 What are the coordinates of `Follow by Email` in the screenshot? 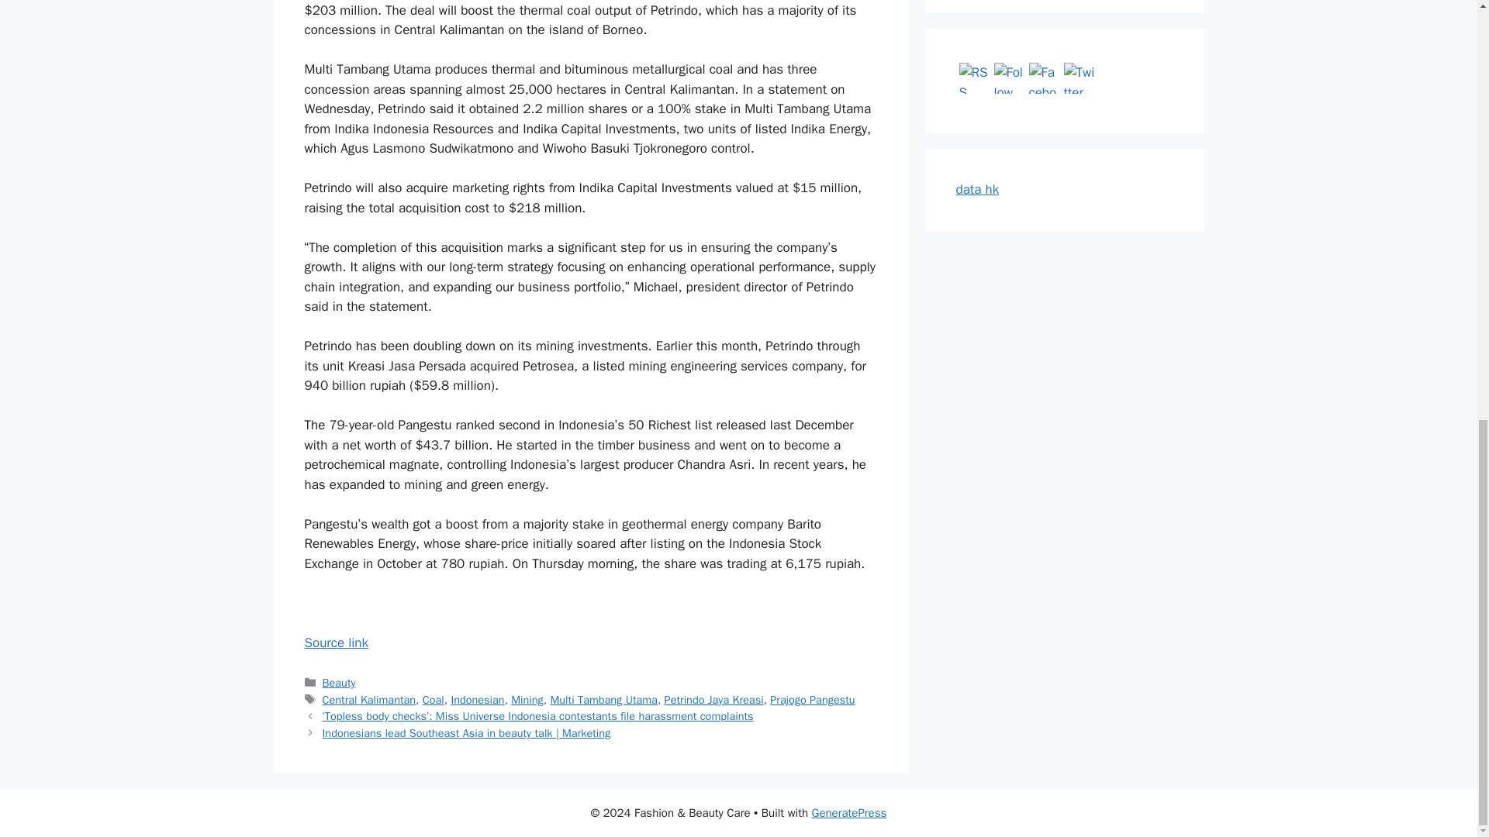 It's located at (1010, 77).